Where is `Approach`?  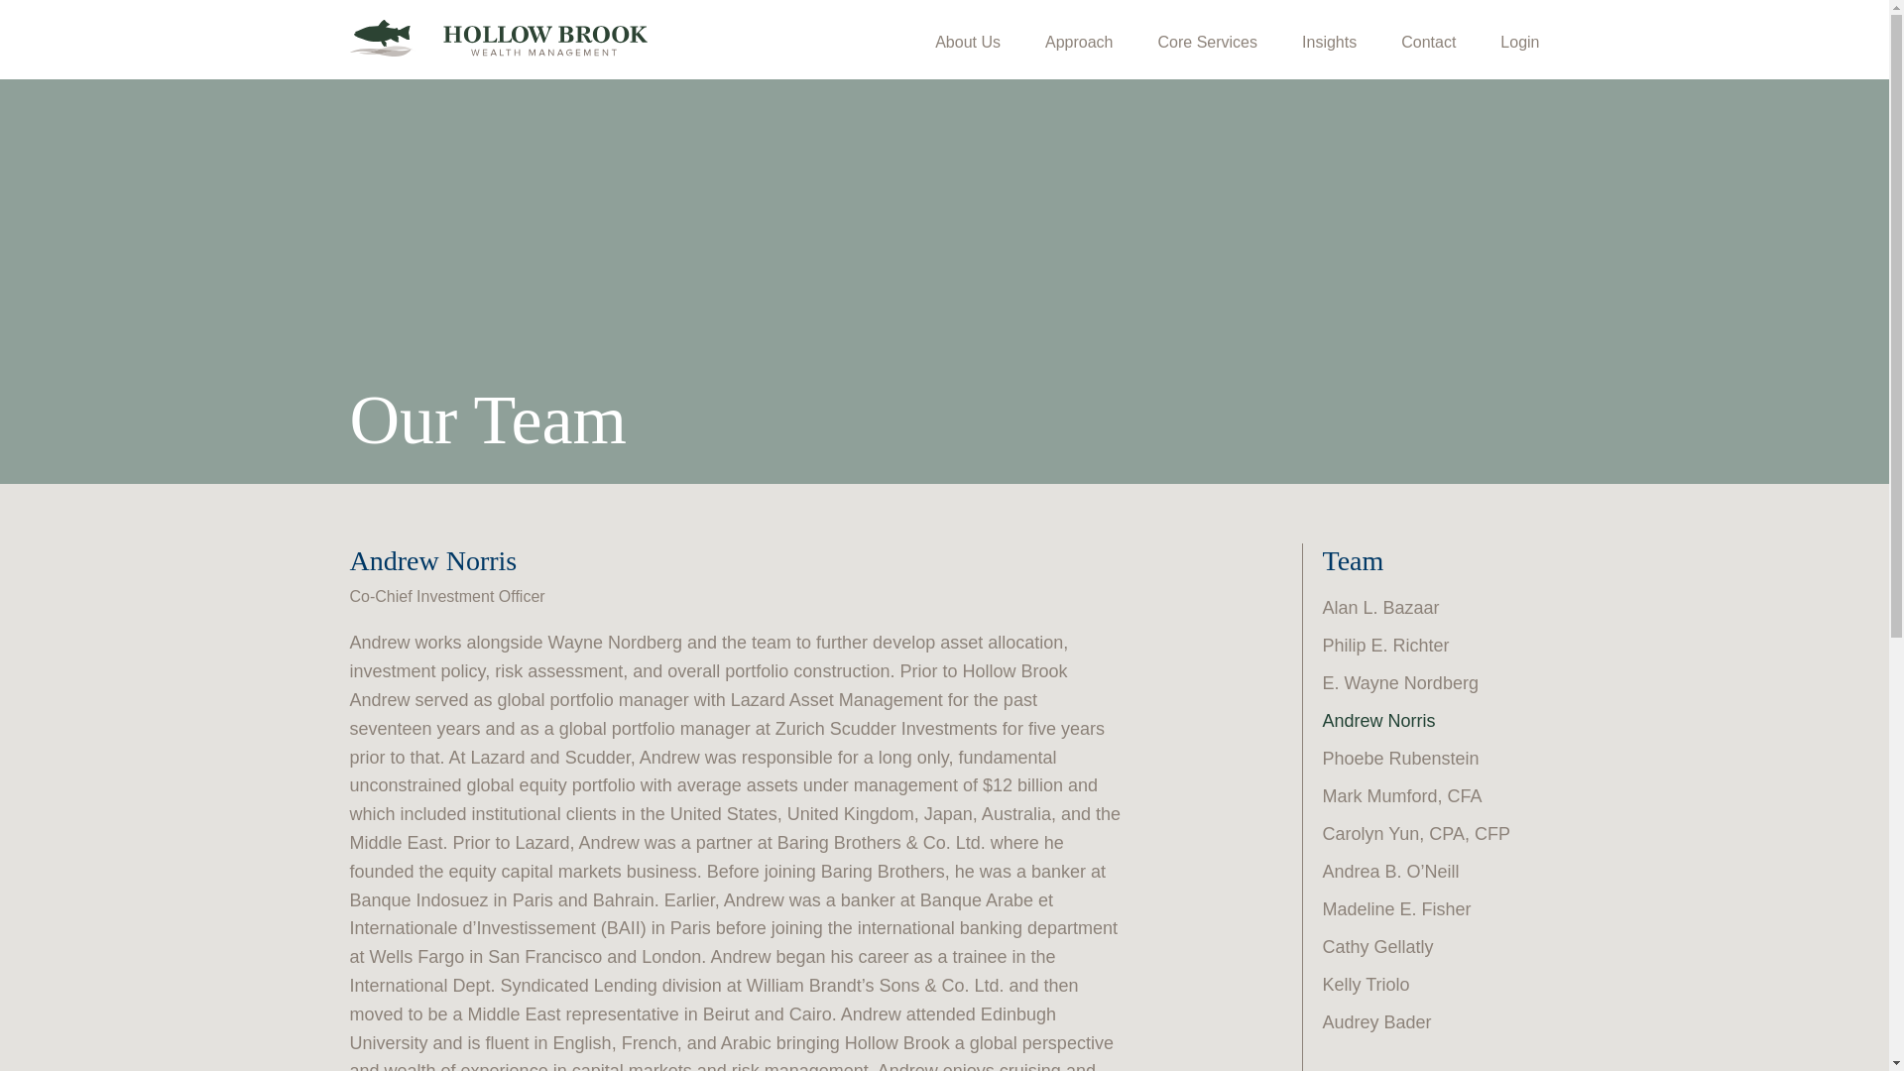 Approach is located at coordinates (1079, 46).